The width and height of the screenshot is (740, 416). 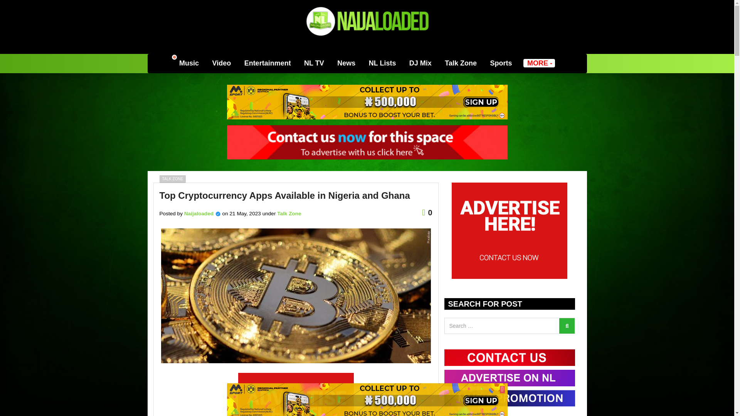 What do you see at coordinates (539, 63) in the screenshot?
I see `MORE` at bounding box center [539, 63].